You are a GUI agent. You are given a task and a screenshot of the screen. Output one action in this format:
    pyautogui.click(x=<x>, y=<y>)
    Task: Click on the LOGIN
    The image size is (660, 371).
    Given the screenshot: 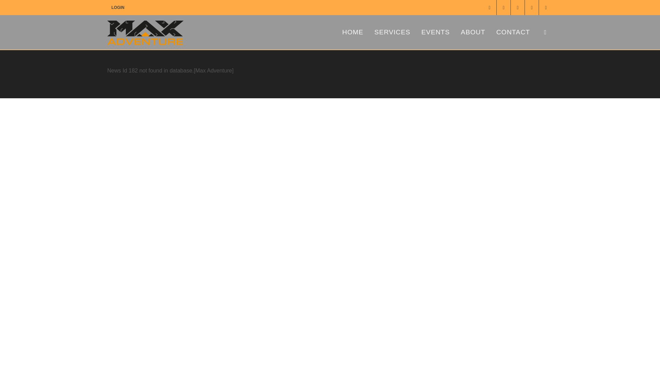 What is the action you would take?
    pyautogui.click(x=118, y=8)
    